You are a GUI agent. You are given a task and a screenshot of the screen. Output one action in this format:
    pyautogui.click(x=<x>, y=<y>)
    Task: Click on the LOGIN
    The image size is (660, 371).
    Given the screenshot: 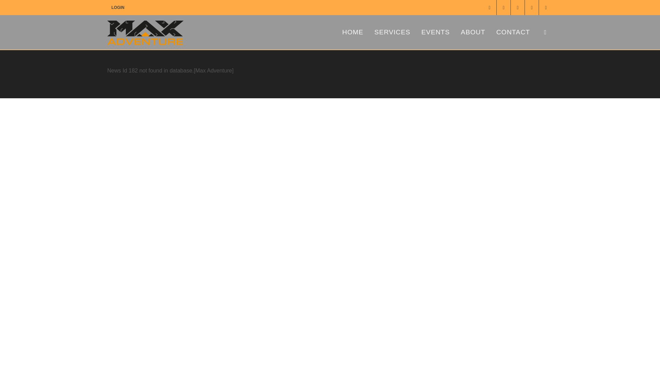 What is the action you would take?
    pyautogui.click(x=118, y=8)
    